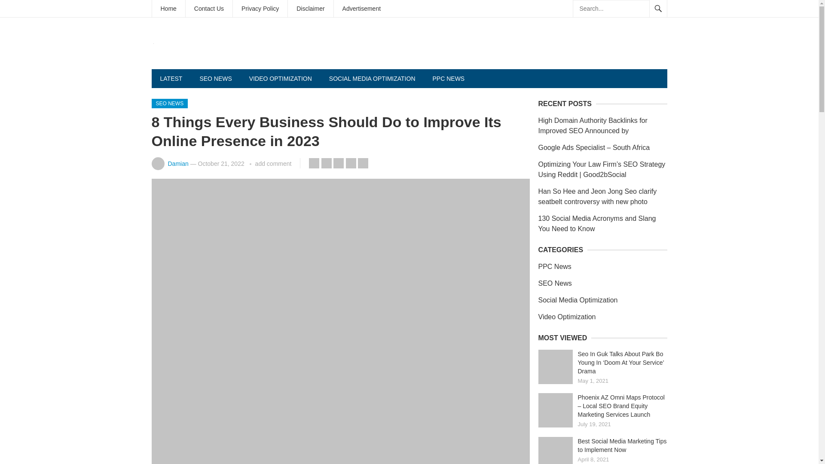 The image size is (825, 464). Describe the element at coordinates (171, 78) in the screenshot. I see `LATEST` at that location.